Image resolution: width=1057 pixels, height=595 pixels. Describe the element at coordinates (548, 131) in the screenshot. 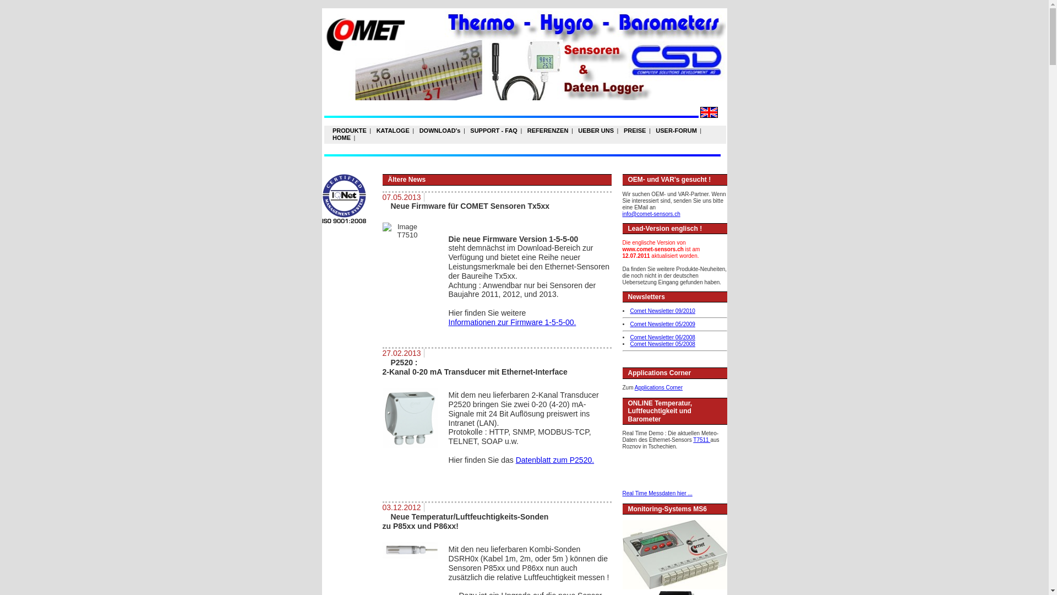

I see `REFERENZEN` at that location.